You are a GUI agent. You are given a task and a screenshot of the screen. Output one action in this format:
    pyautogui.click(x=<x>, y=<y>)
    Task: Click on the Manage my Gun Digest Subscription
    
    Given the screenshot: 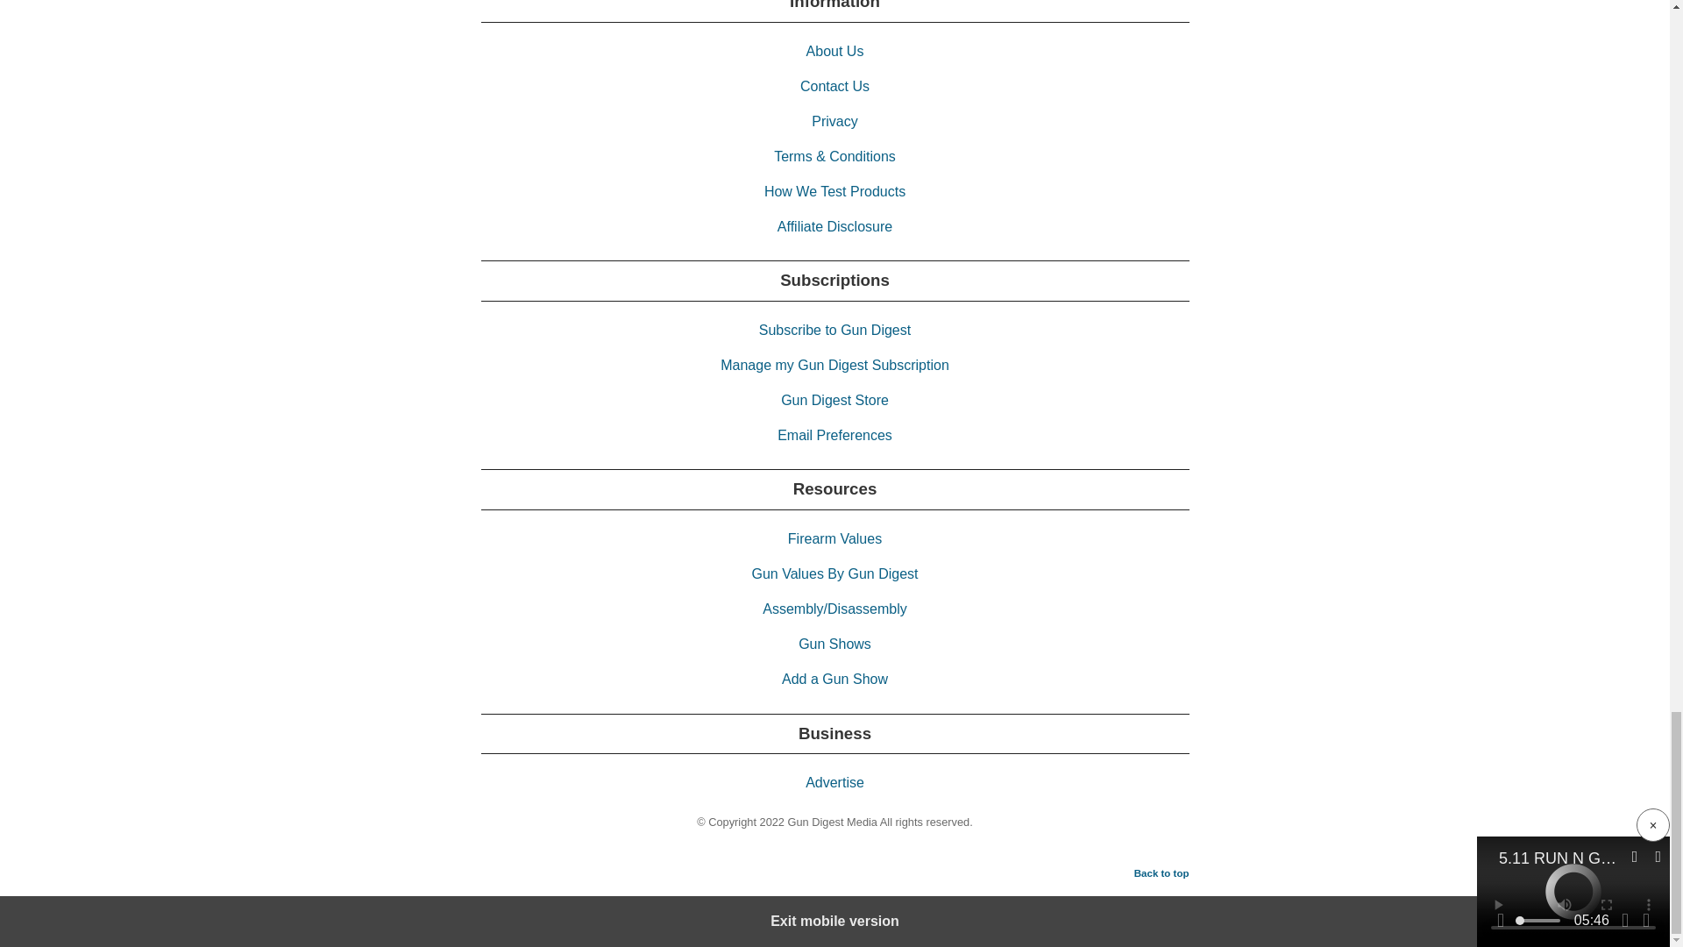 What is the action you would take?
    pyautogui.click(x=834, y=365)
    